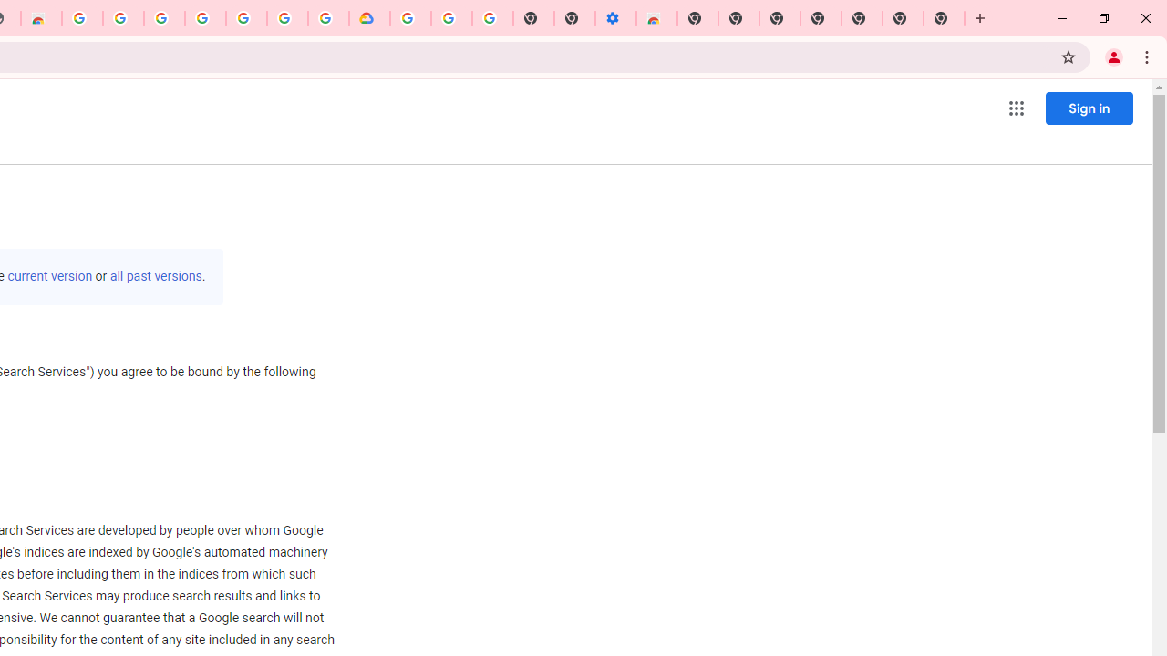  I want to click on Sign in - Google Accounts, so click(287, 18).